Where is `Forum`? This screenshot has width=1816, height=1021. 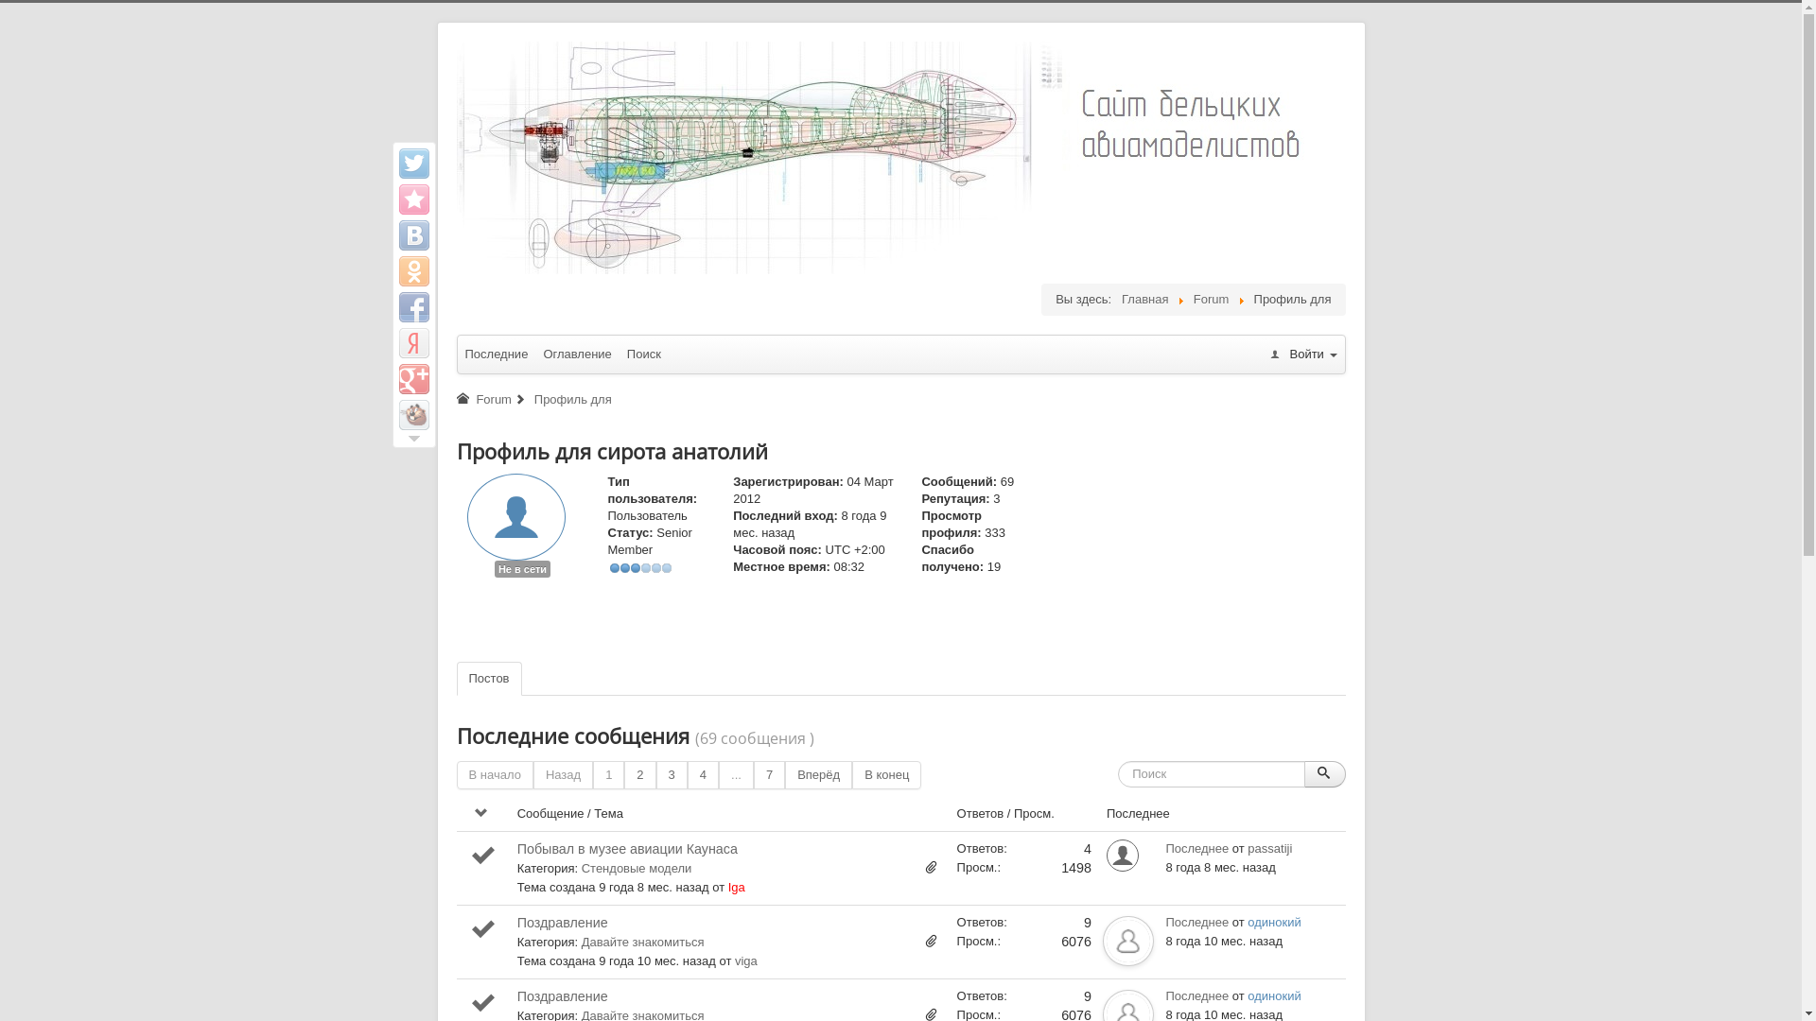 Forum is located at coordinates (1212, 299).